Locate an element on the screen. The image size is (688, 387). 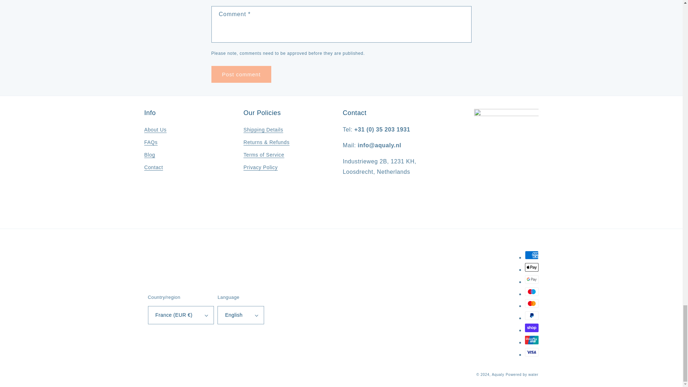
Shop Pay is located at coordinates (531, 328).